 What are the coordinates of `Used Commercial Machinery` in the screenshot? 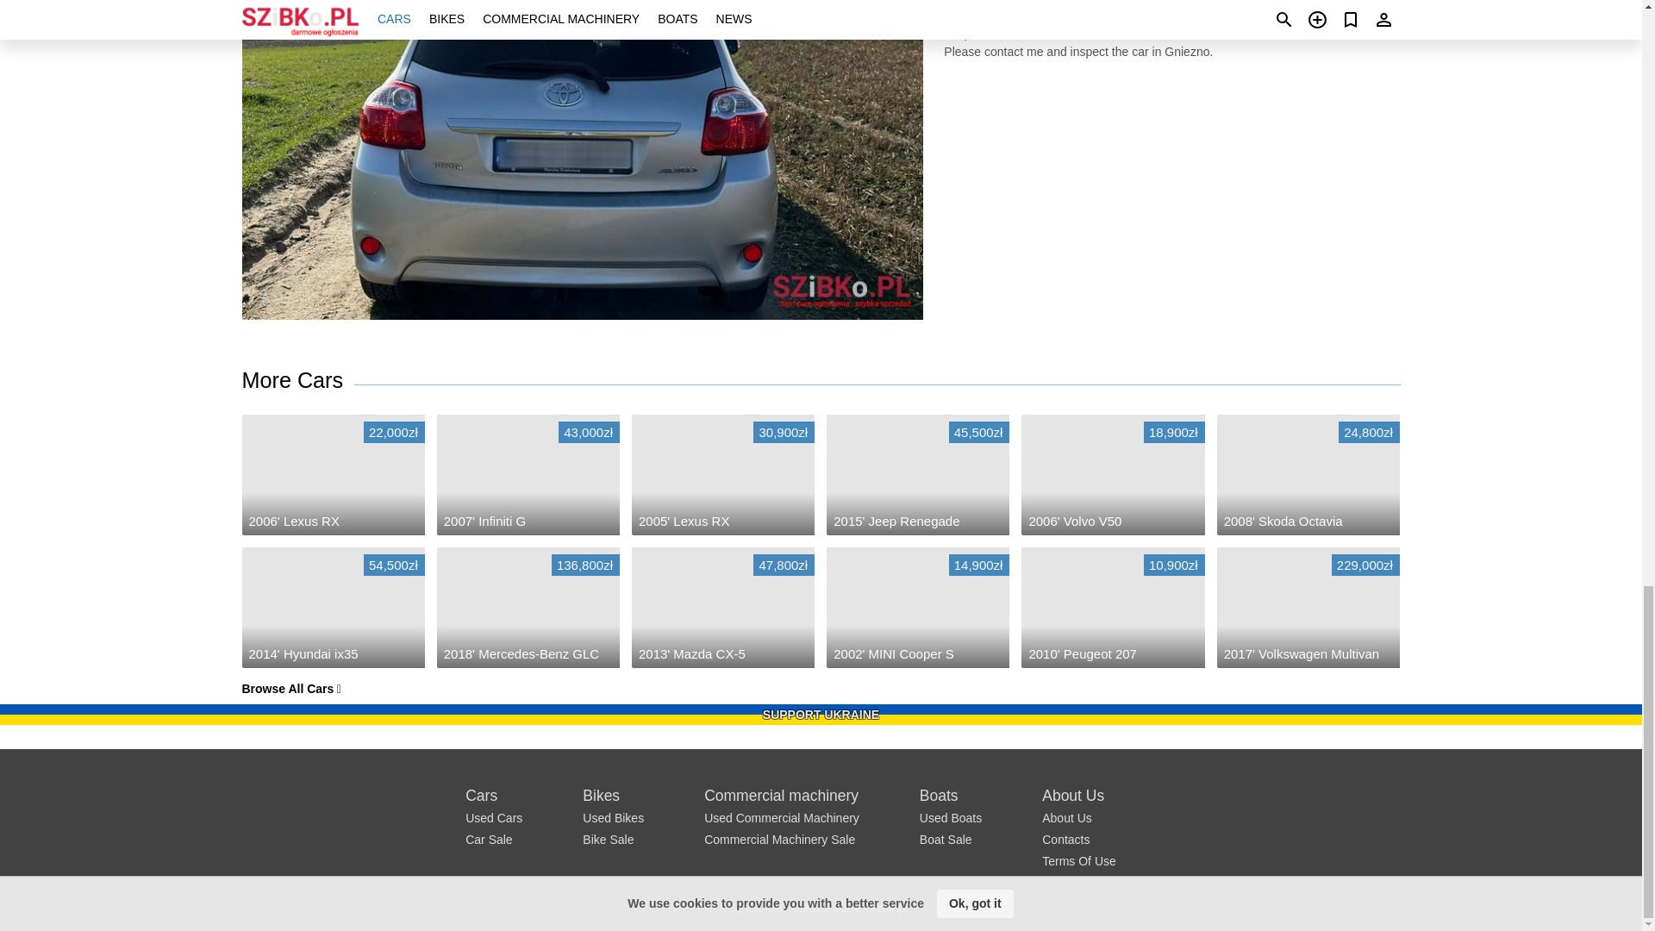 It's located at (781, 817).